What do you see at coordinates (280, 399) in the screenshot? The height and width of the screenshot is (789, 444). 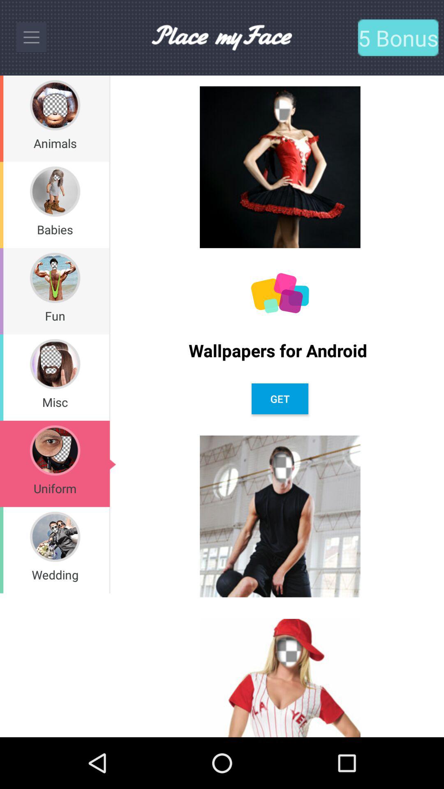 I see `swipe until the get` at bounding box center [280, 399].